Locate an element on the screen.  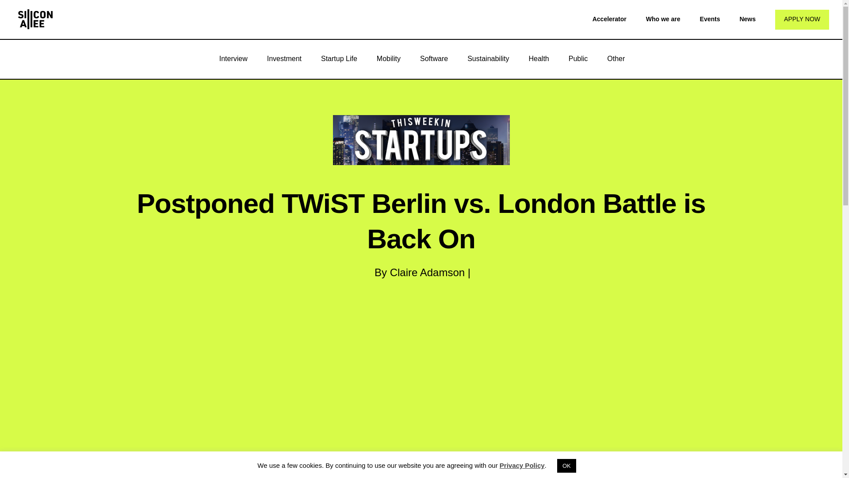
Other is located at coordinates (616, 58).